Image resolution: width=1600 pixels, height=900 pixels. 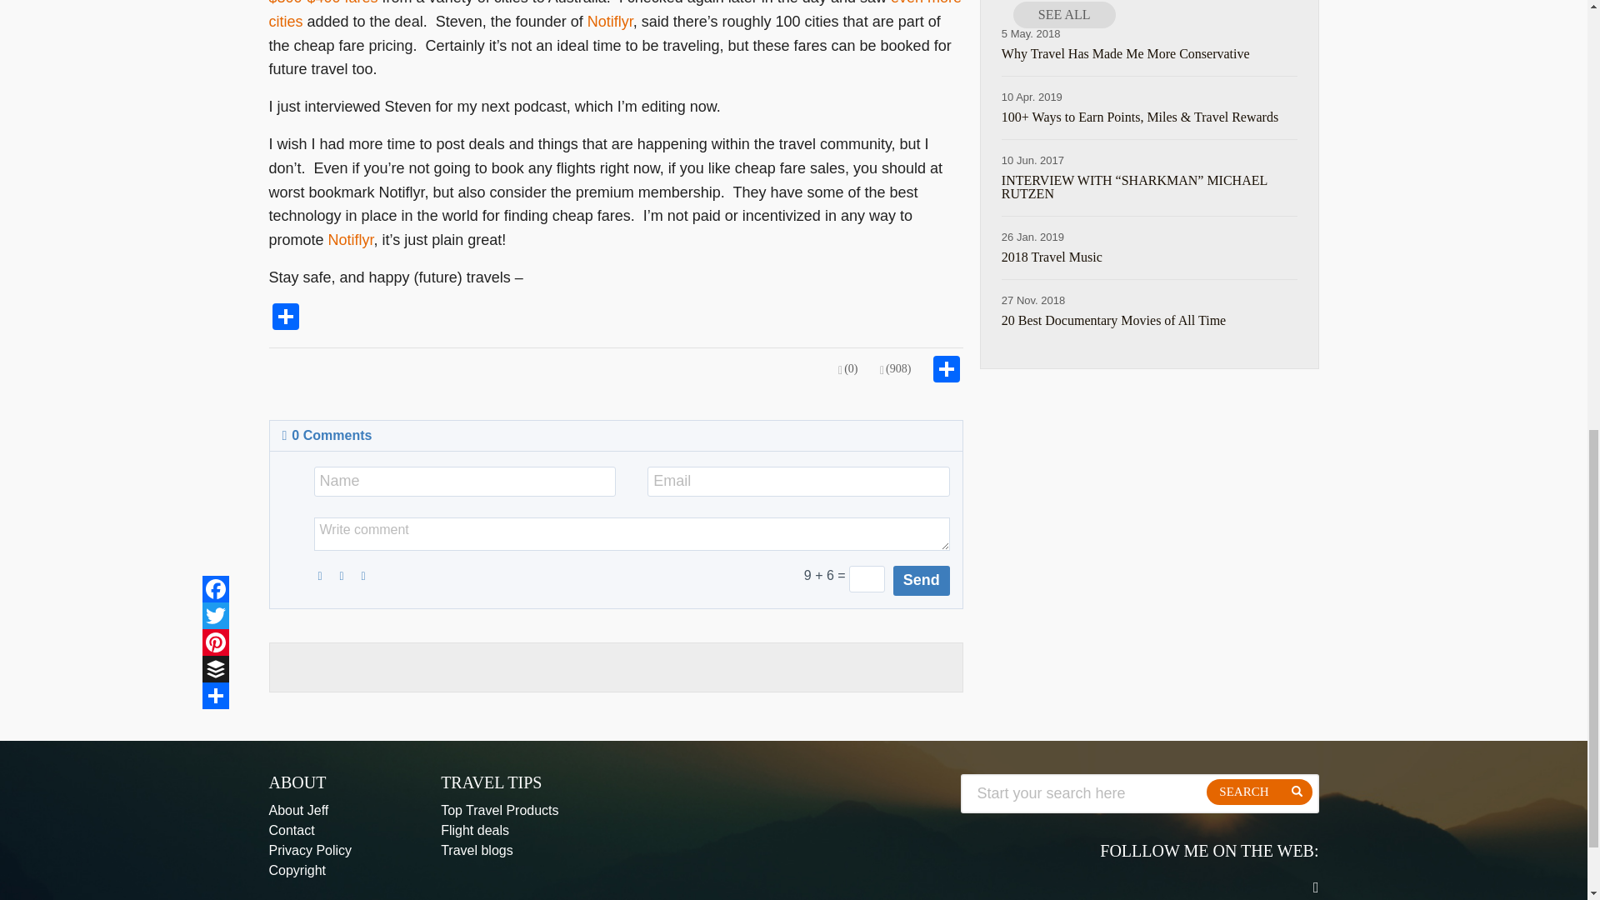 What do you see at coordinates (922, 580) in the screenshot?
I see `Send` at bounding box center [922, 580].